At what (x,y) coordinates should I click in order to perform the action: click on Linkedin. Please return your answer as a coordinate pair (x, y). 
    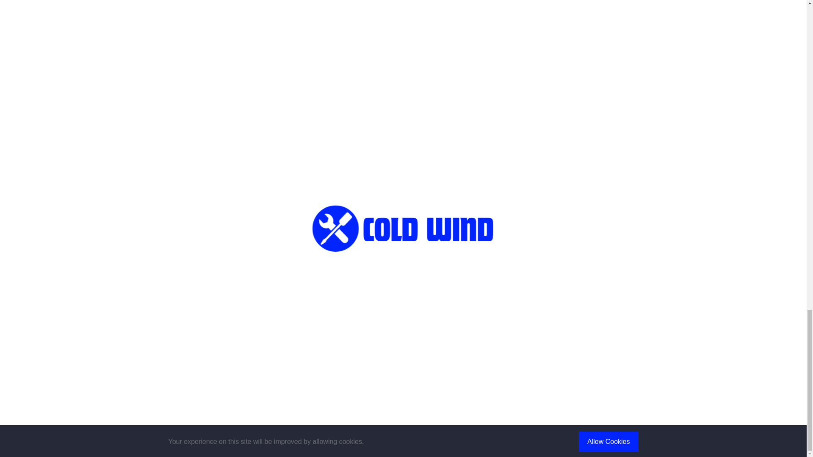
    Looking at the image, I should click on (312, 152).